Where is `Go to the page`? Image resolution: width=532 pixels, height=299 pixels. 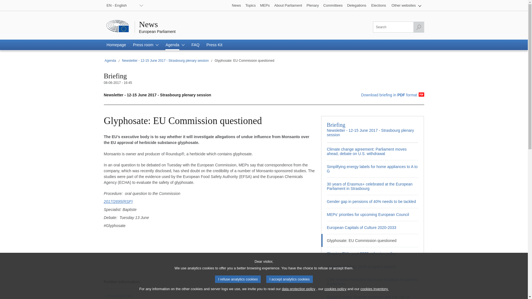 Go to the page is located at coordinates (372, 151).